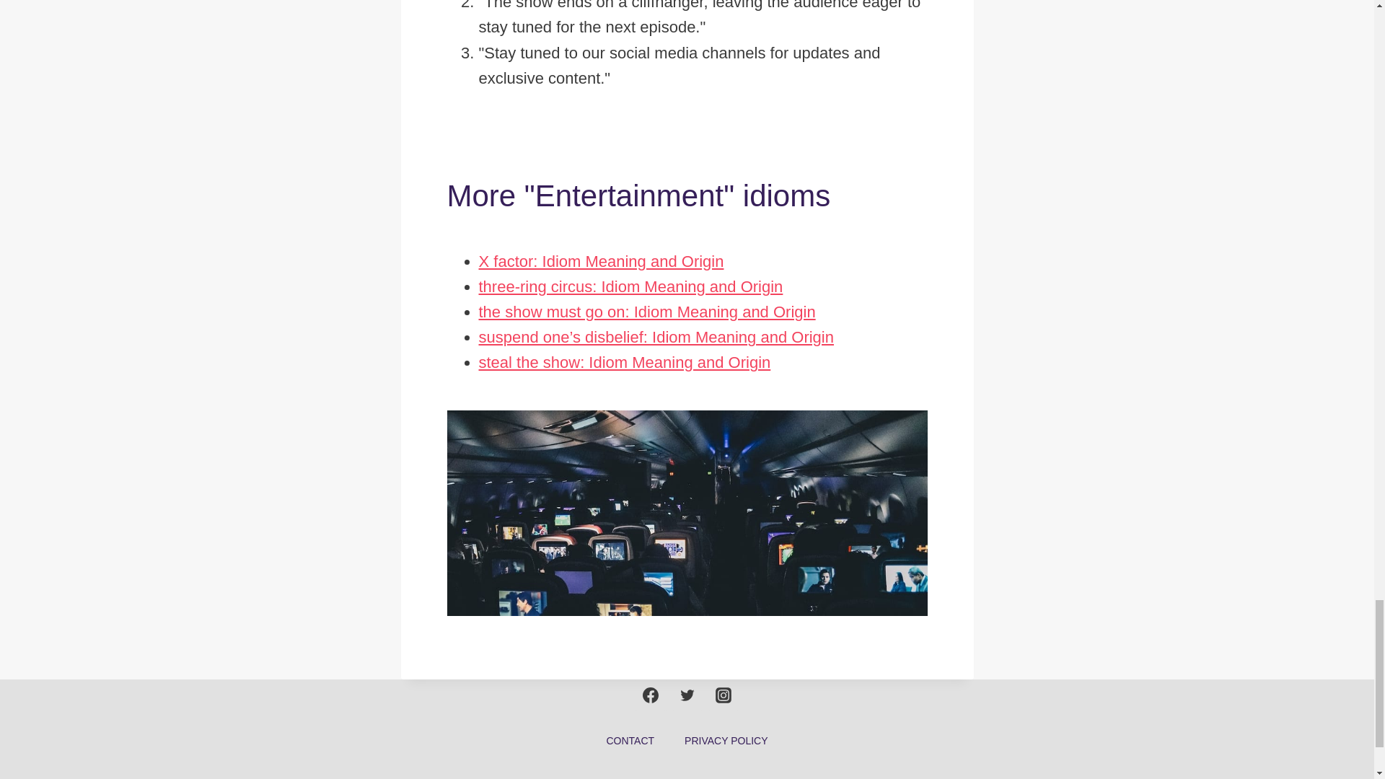 The height and width of the screenshot is (779, 1385). I want to click on three-ring circus: Idiom Meaning and Origin, so click(631, 286).